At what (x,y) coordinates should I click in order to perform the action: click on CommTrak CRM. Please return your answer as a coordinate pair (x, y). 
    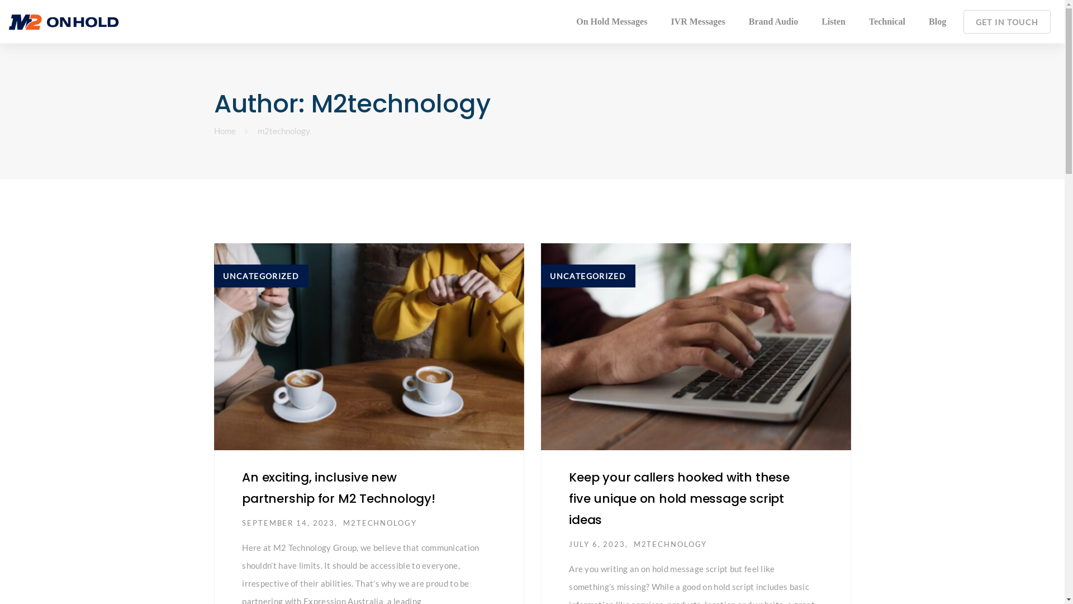
    Looking at the image, I should click on (655, 475).